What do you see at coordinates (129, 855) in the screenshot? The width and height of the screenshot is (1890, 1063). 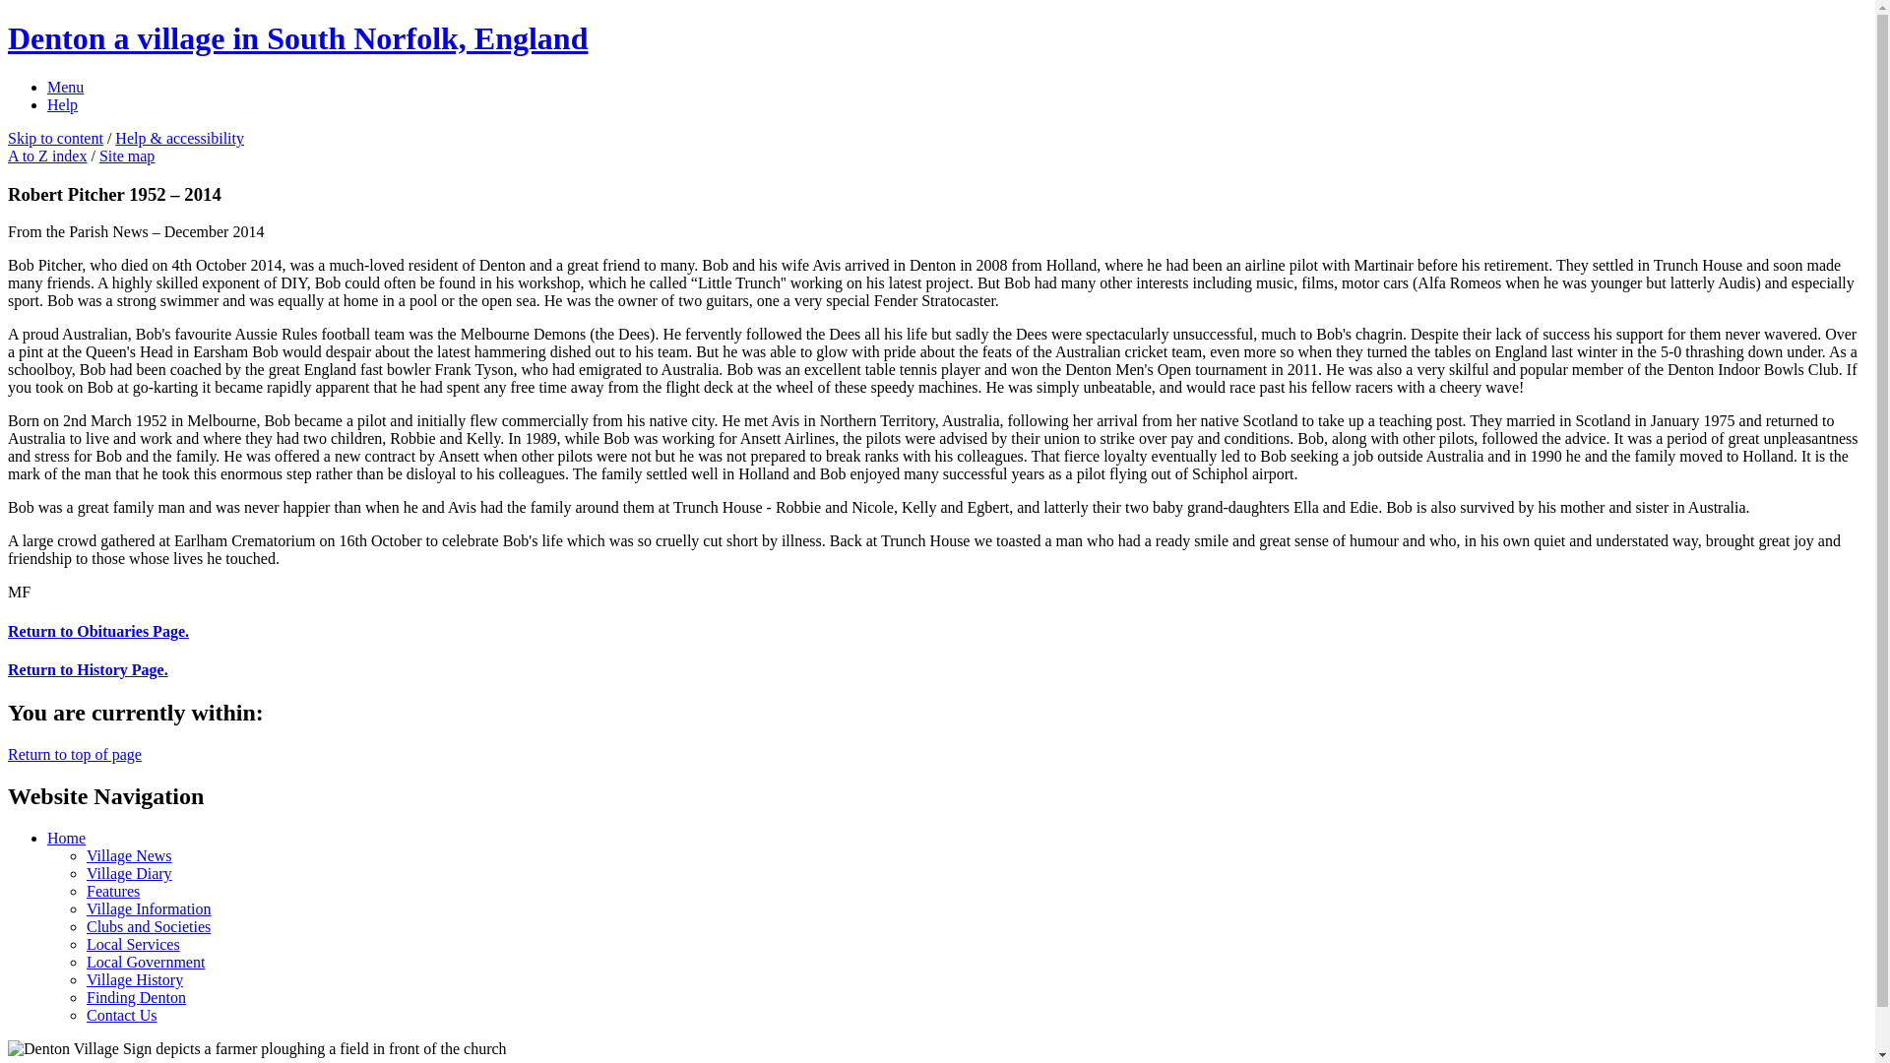 I see `Village News` at bounding box center [129, 855].